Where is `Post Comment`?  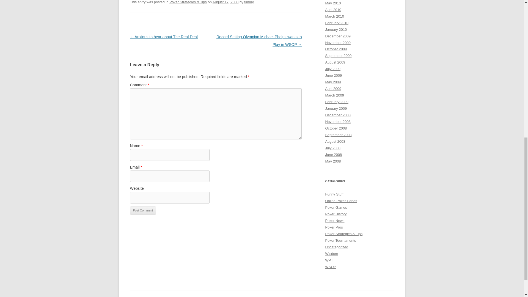 Post Comment is located at coordinates (143, 210).